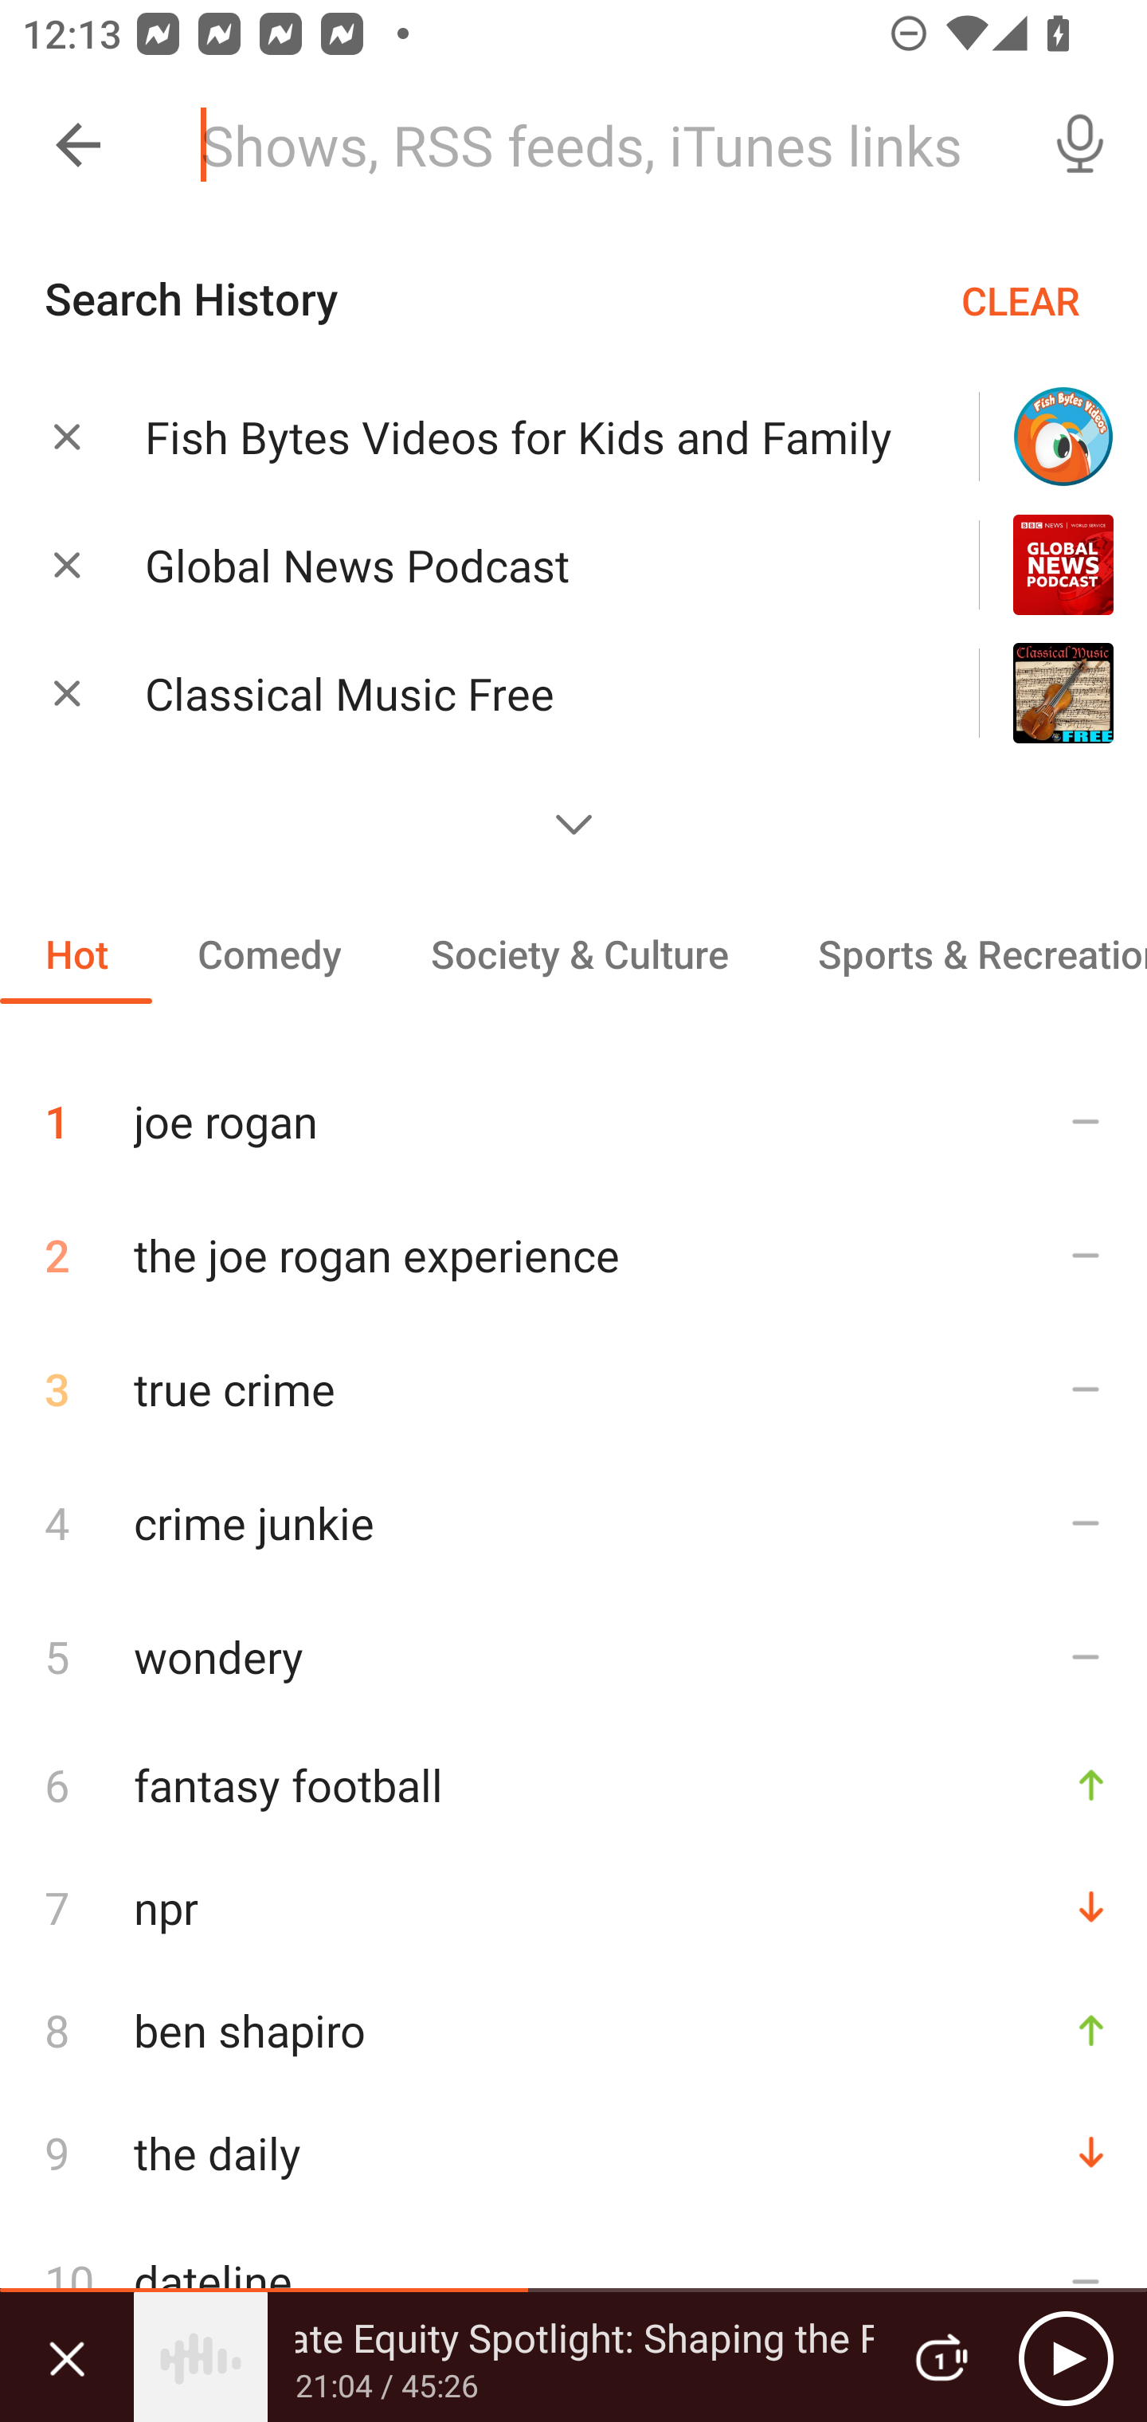 Image resolution: width=1147 pixels, height=2422 pixels. I want to click on  Clear, so click(67, 692).